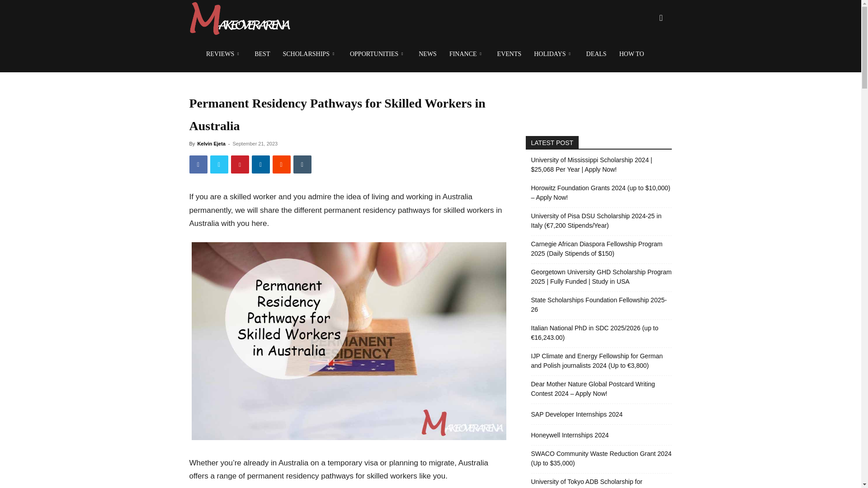  Describe the element at coordinates (281, 164) in the screenshot. I see `ReddIt` at that location.